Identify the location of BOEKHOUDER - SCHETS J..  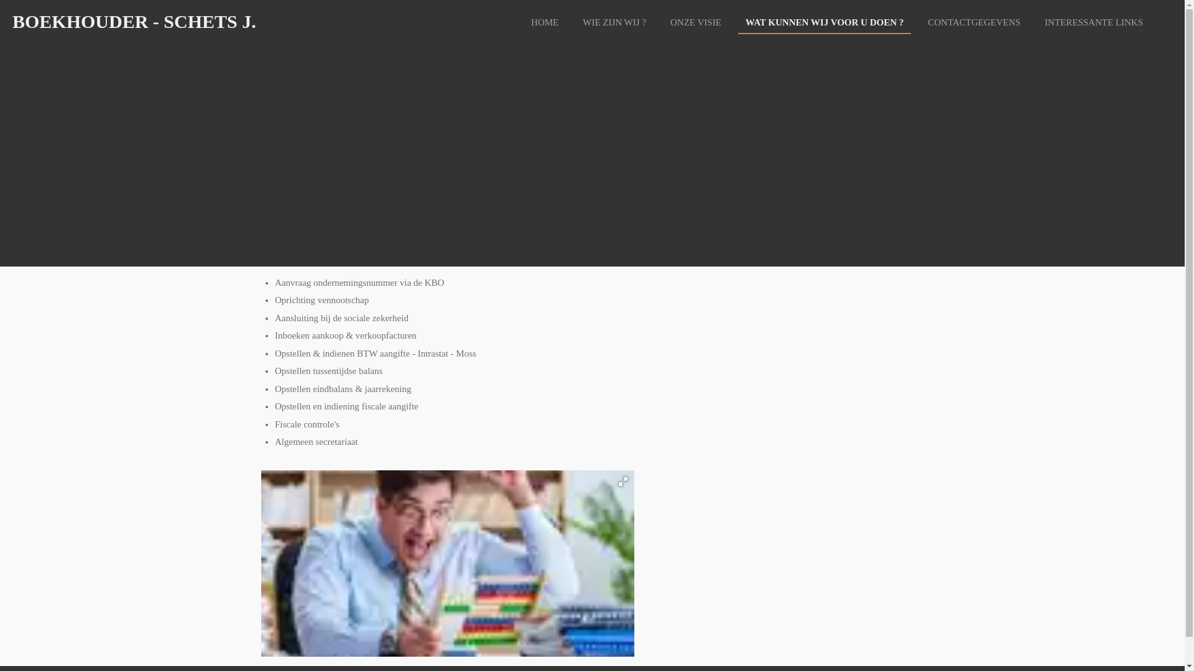
(134, 21).